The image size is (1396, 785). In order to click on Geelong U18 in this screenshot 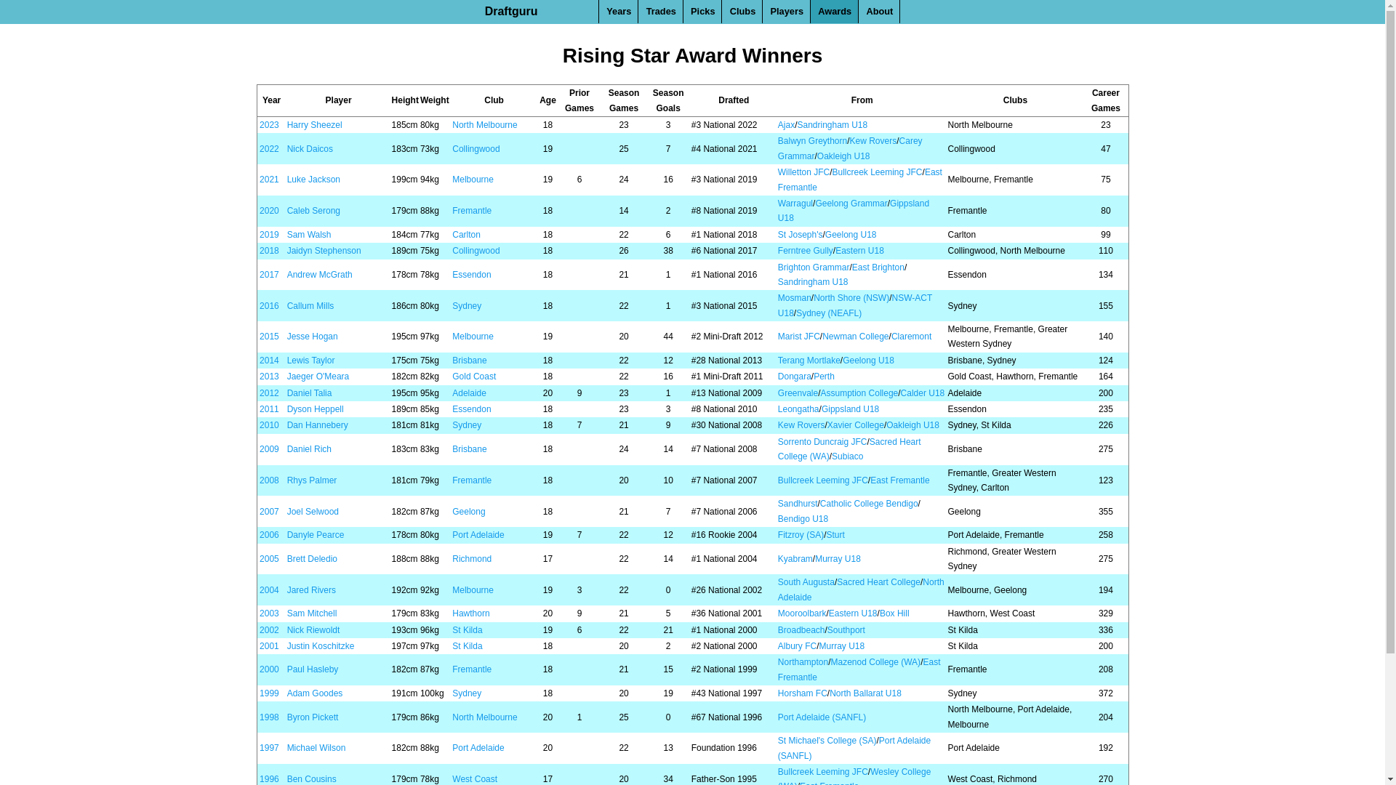, I will do `click(851, 235)`.